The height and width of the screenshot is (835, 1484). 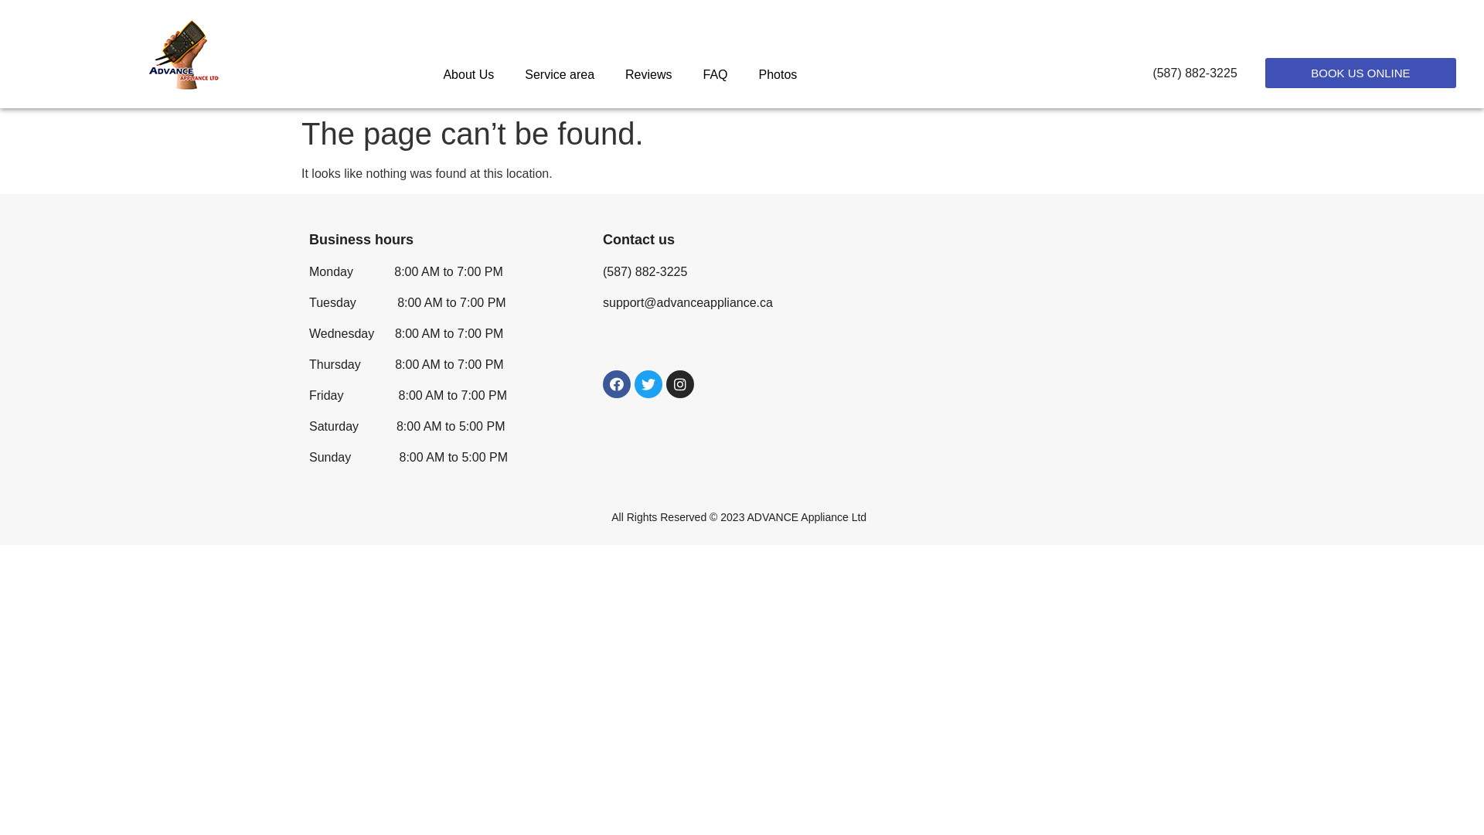 I want to click on Service area, so click(x=560, y=75).